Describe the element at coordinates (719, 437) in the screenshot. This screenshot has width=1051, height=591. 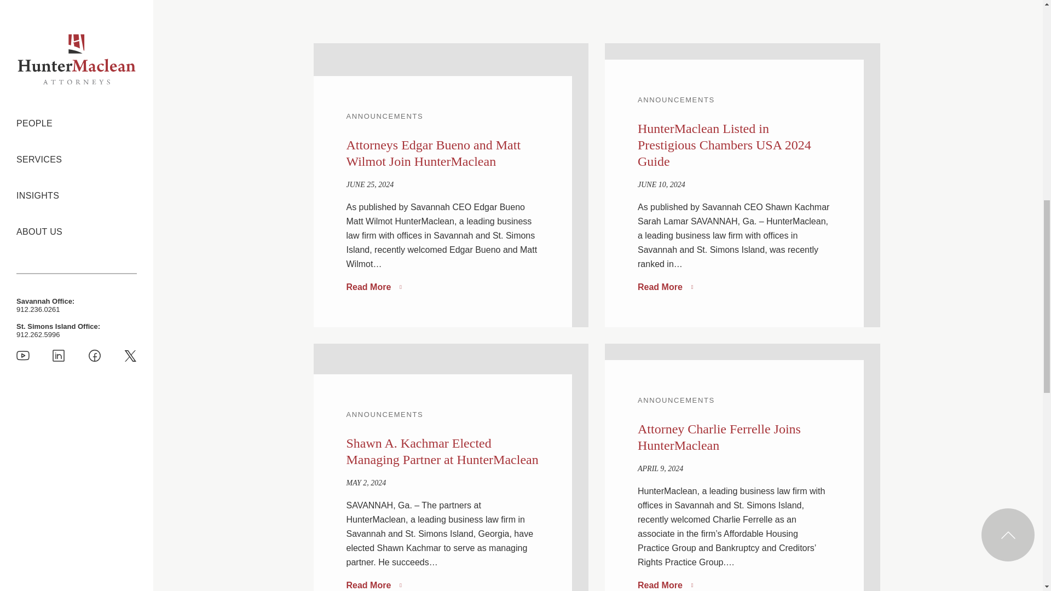
I see `Attorney Charlie Ferrelle Joins HunterMaclean` at that location.